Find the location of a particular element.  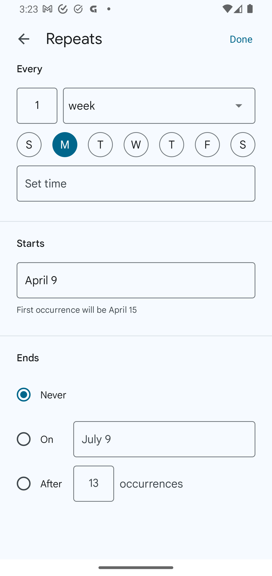

1 is located at coordinates (37, 106).